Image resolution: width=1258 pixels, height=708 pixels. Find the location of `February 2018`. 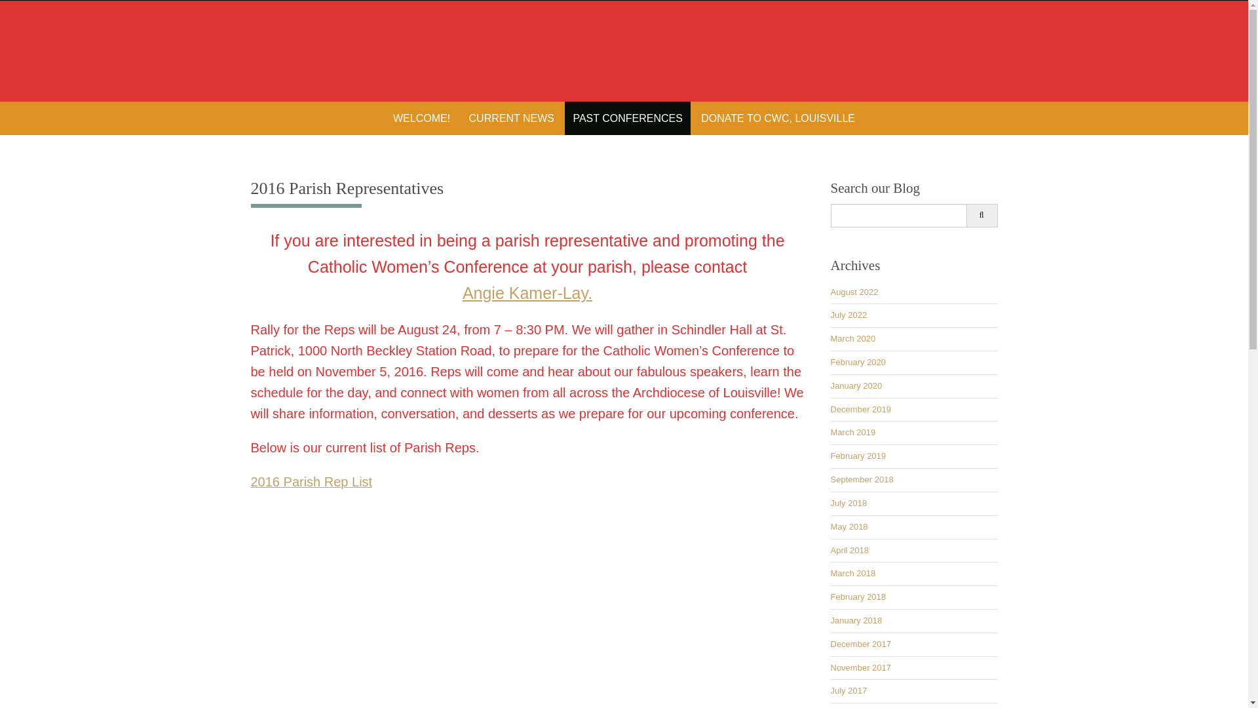

February 2018 is located at coordinates (858, 597).